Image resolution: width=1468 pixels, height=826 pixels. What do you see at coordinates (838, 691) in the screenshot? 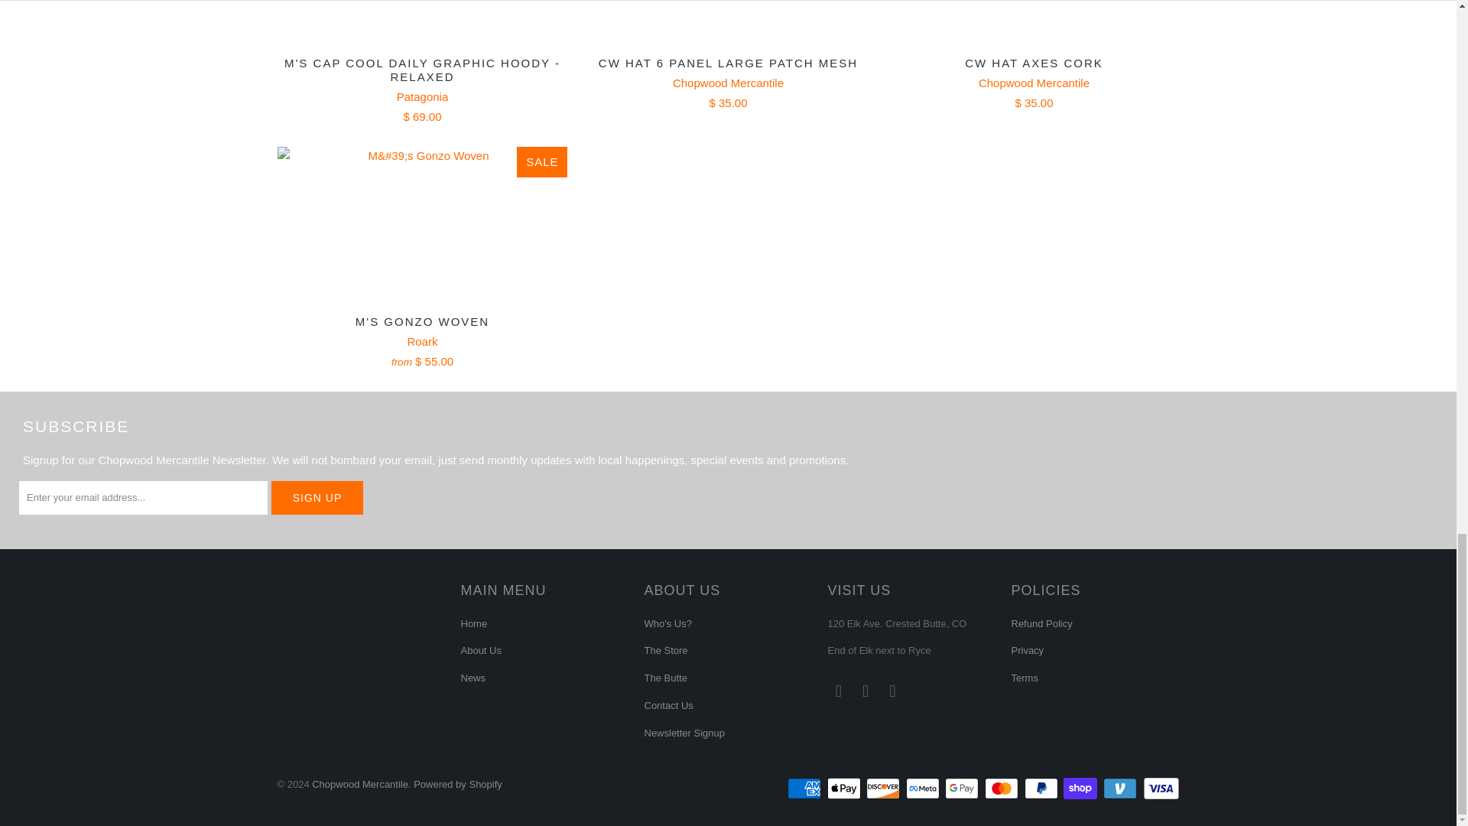
I see `Chopwood Mercantile on Facebook` at bounding box center [838, 691].